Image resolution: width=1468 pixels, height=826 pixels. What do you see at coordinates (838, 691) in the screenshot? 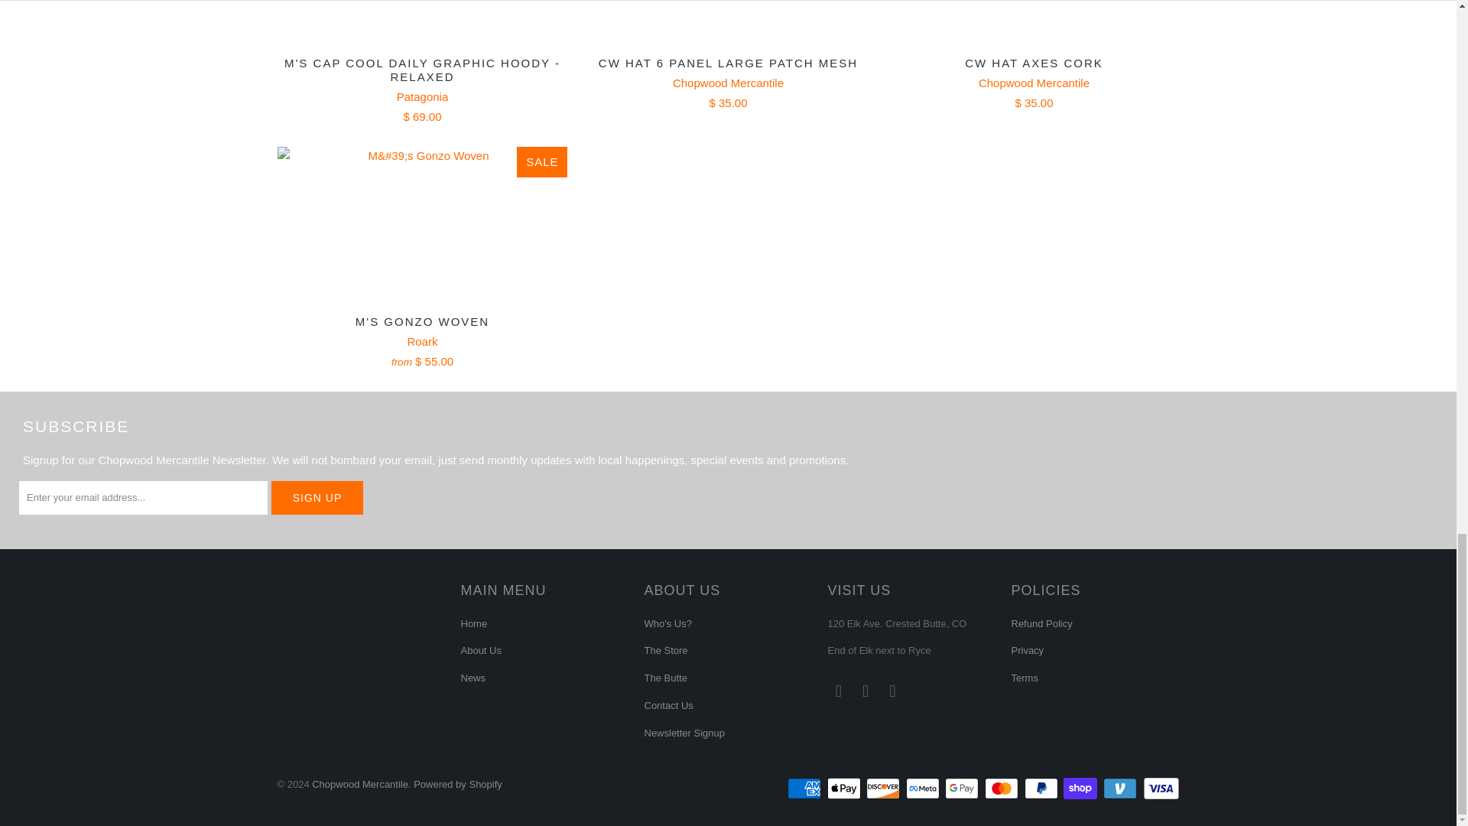
I see `Chopwood Mercantile on Facebook` at bounding box center [838, 691].